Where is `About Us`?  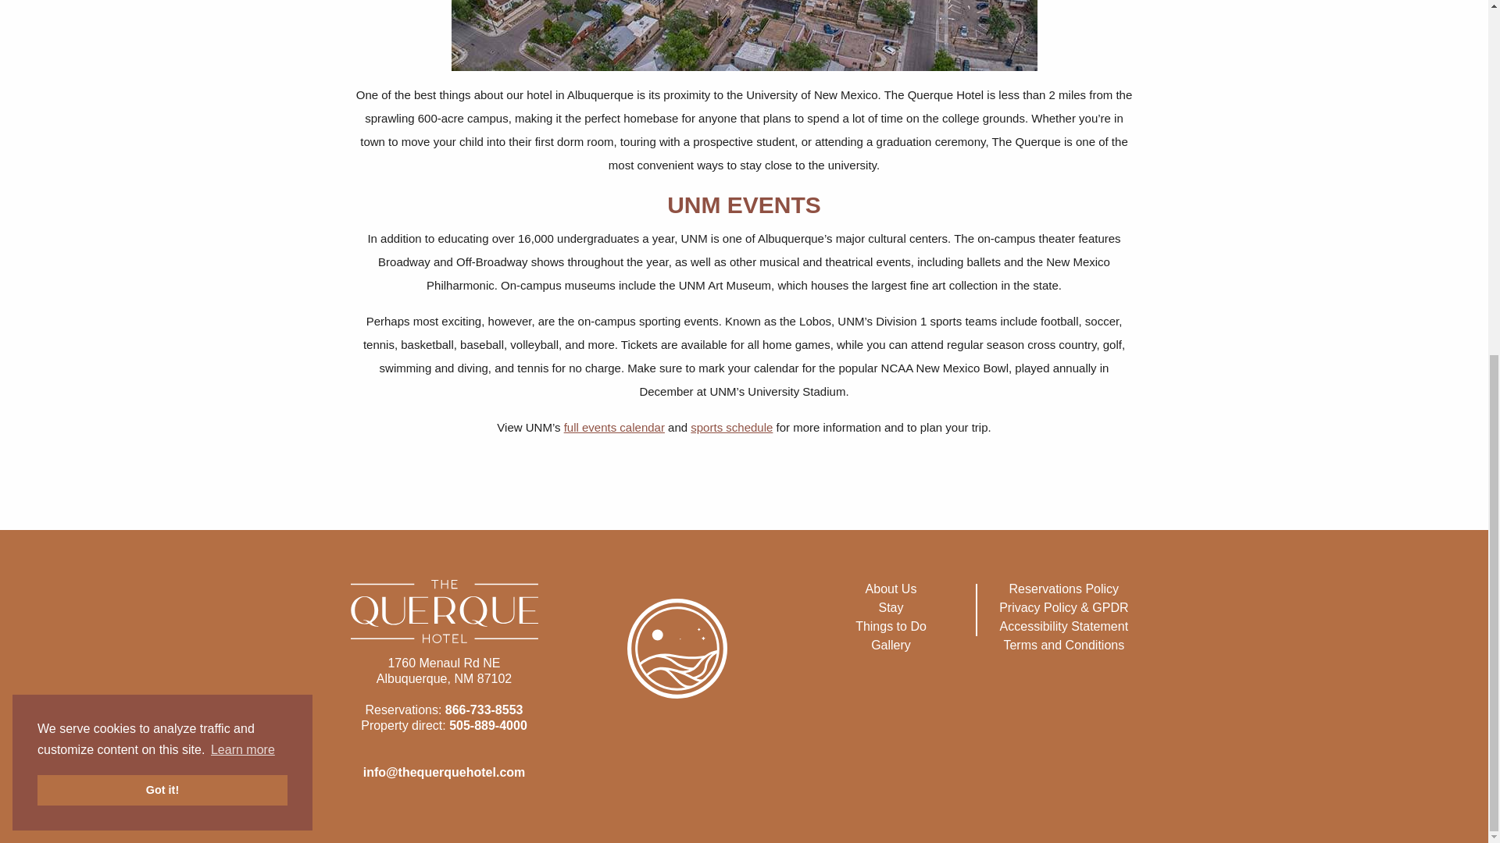 About Us is located at coordinates (891, 589).